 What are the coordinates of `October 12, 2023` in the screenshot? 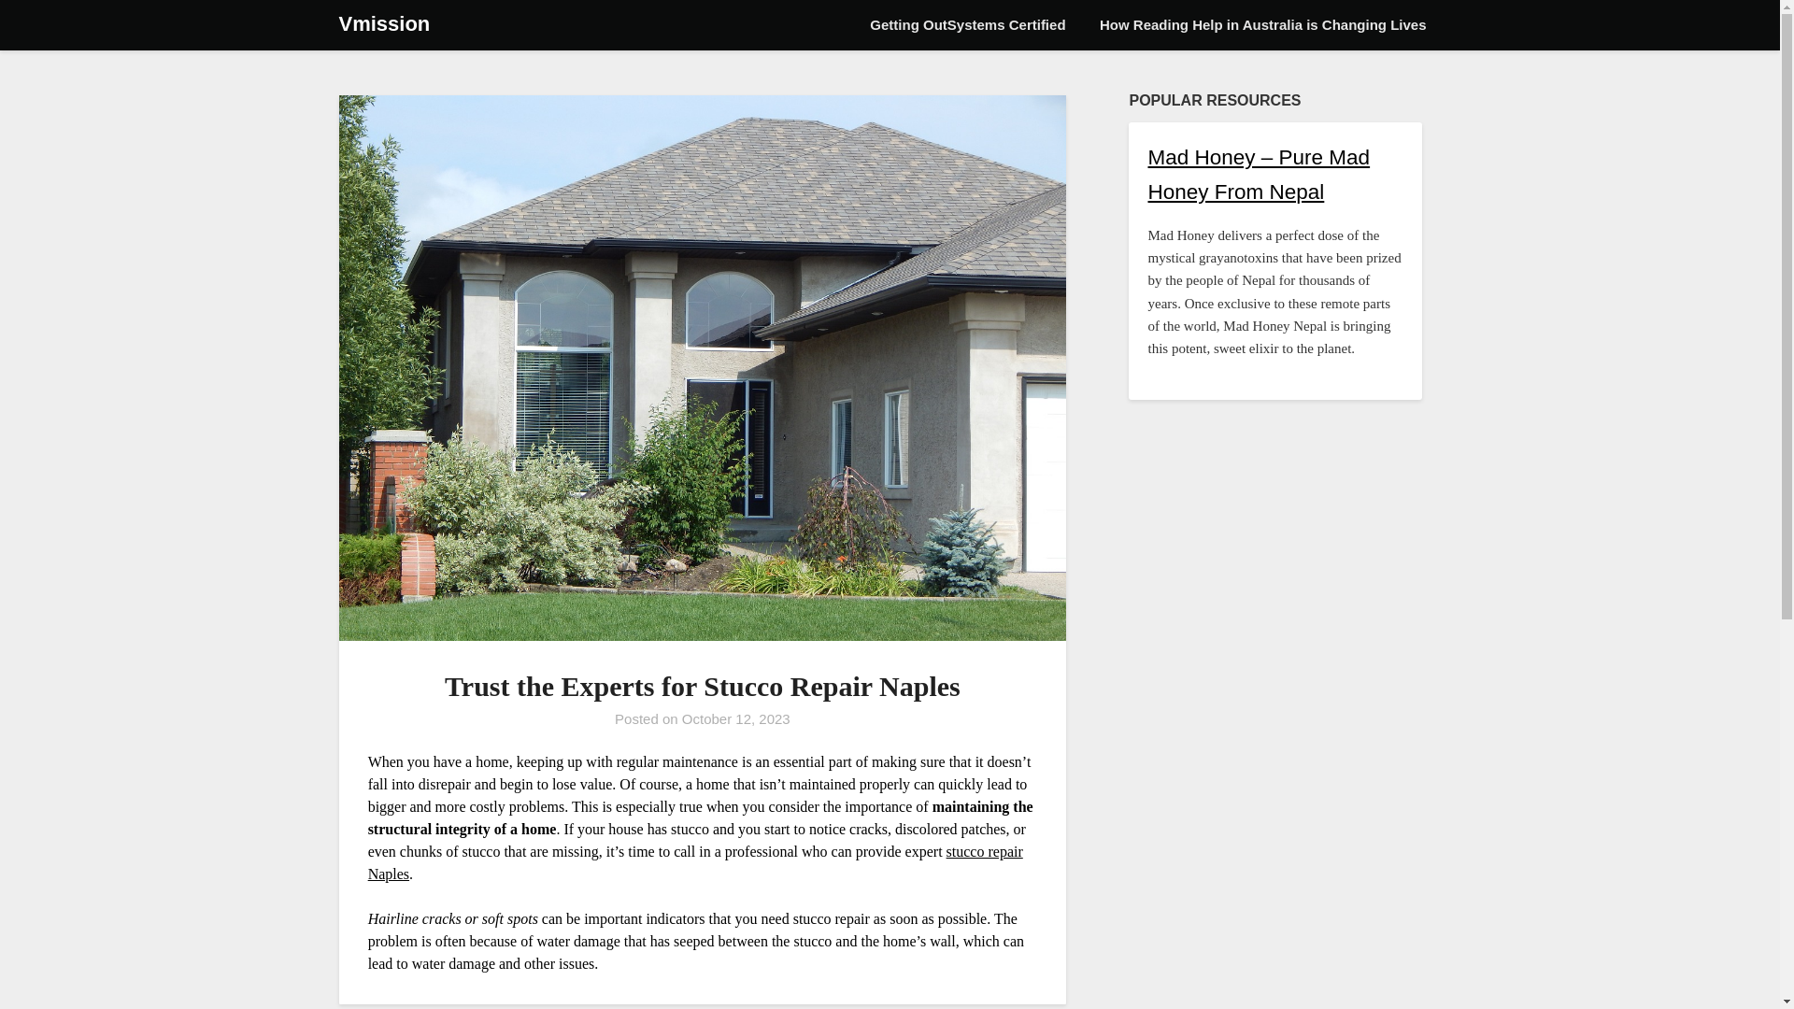 It's located at (736, 718).